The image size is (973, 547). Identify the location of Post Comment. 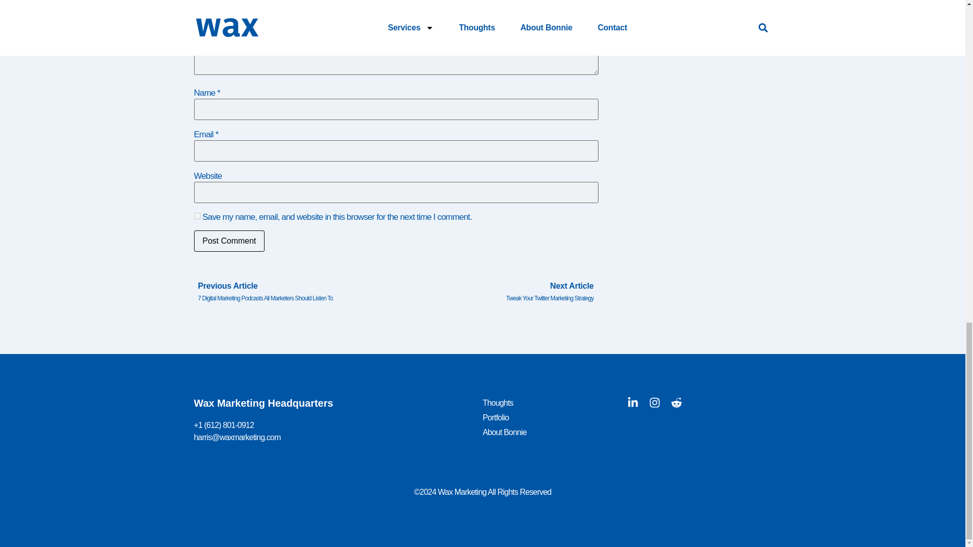
(229, 241).